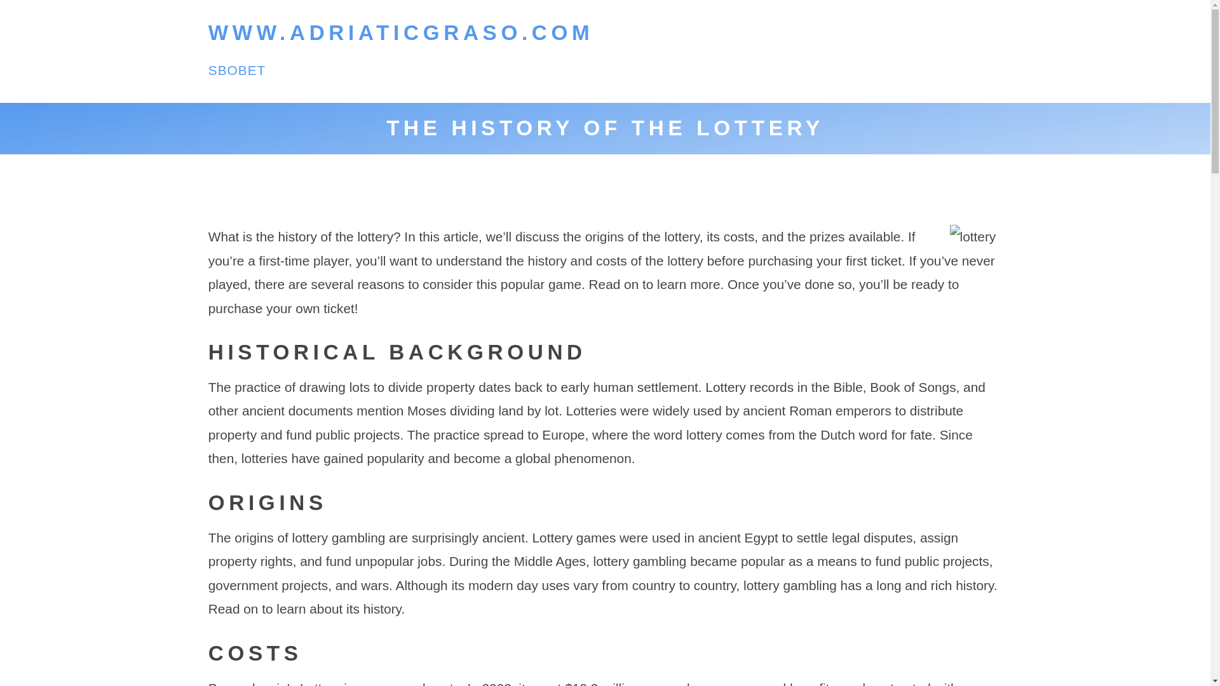 Image resolution: width=1220 pixels, height=686 pixels. I want to click on SBOBET, so click(237, 70).